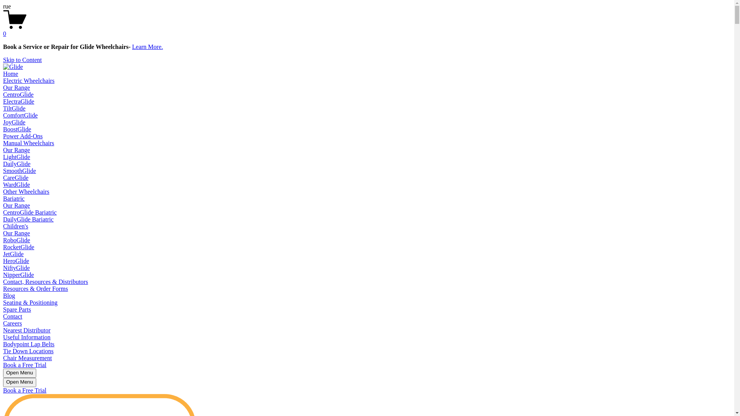 The height and width of the screenshot is (416, 740). What do you see at coordinates (17, 310) in the screenshot?
I see `Spare Parts` at bounding box center [17, 310].